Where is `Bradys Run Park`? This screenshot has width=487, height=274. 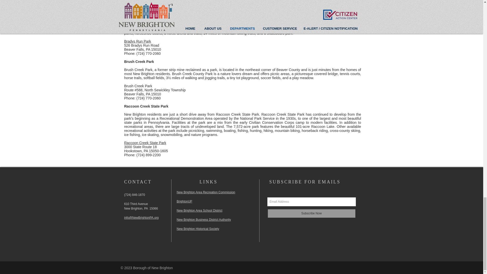 Bradys Run Park is located at coordinates (137, 41).